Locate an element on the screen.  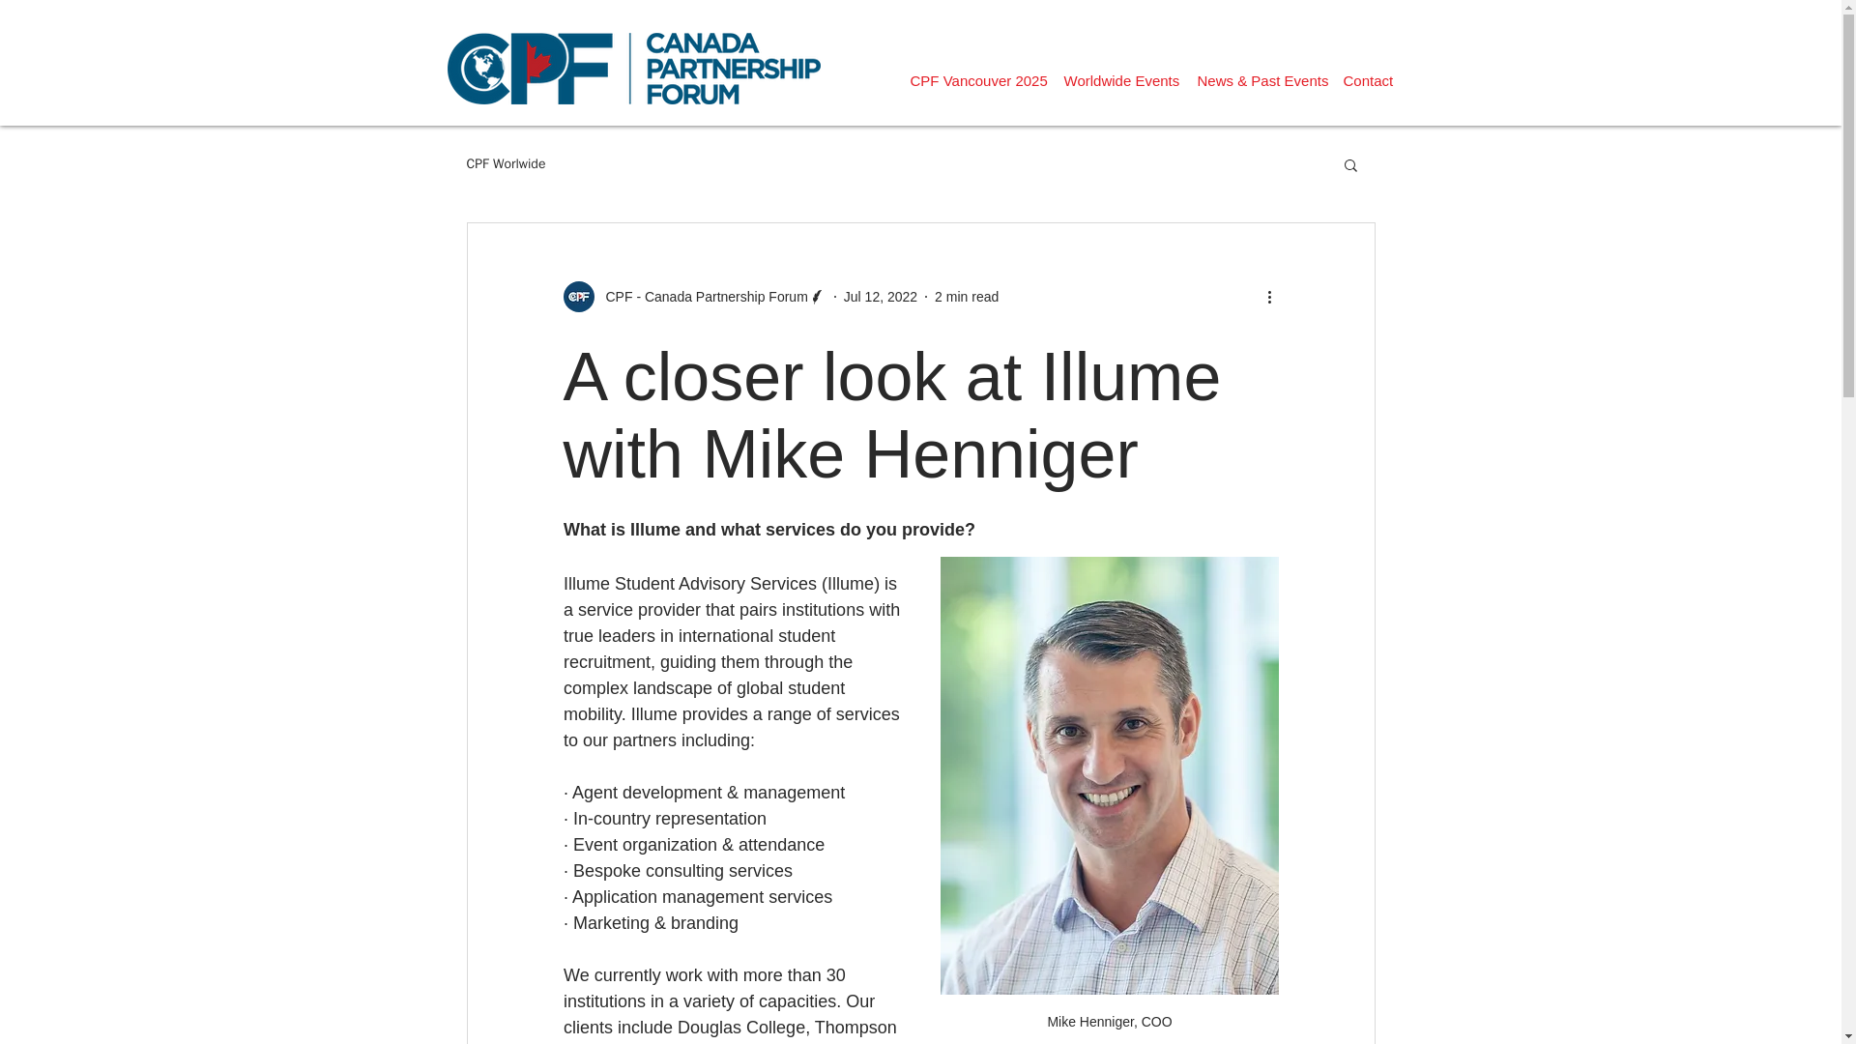
Jul 12, 2022 is located at coordinates (880, 296).